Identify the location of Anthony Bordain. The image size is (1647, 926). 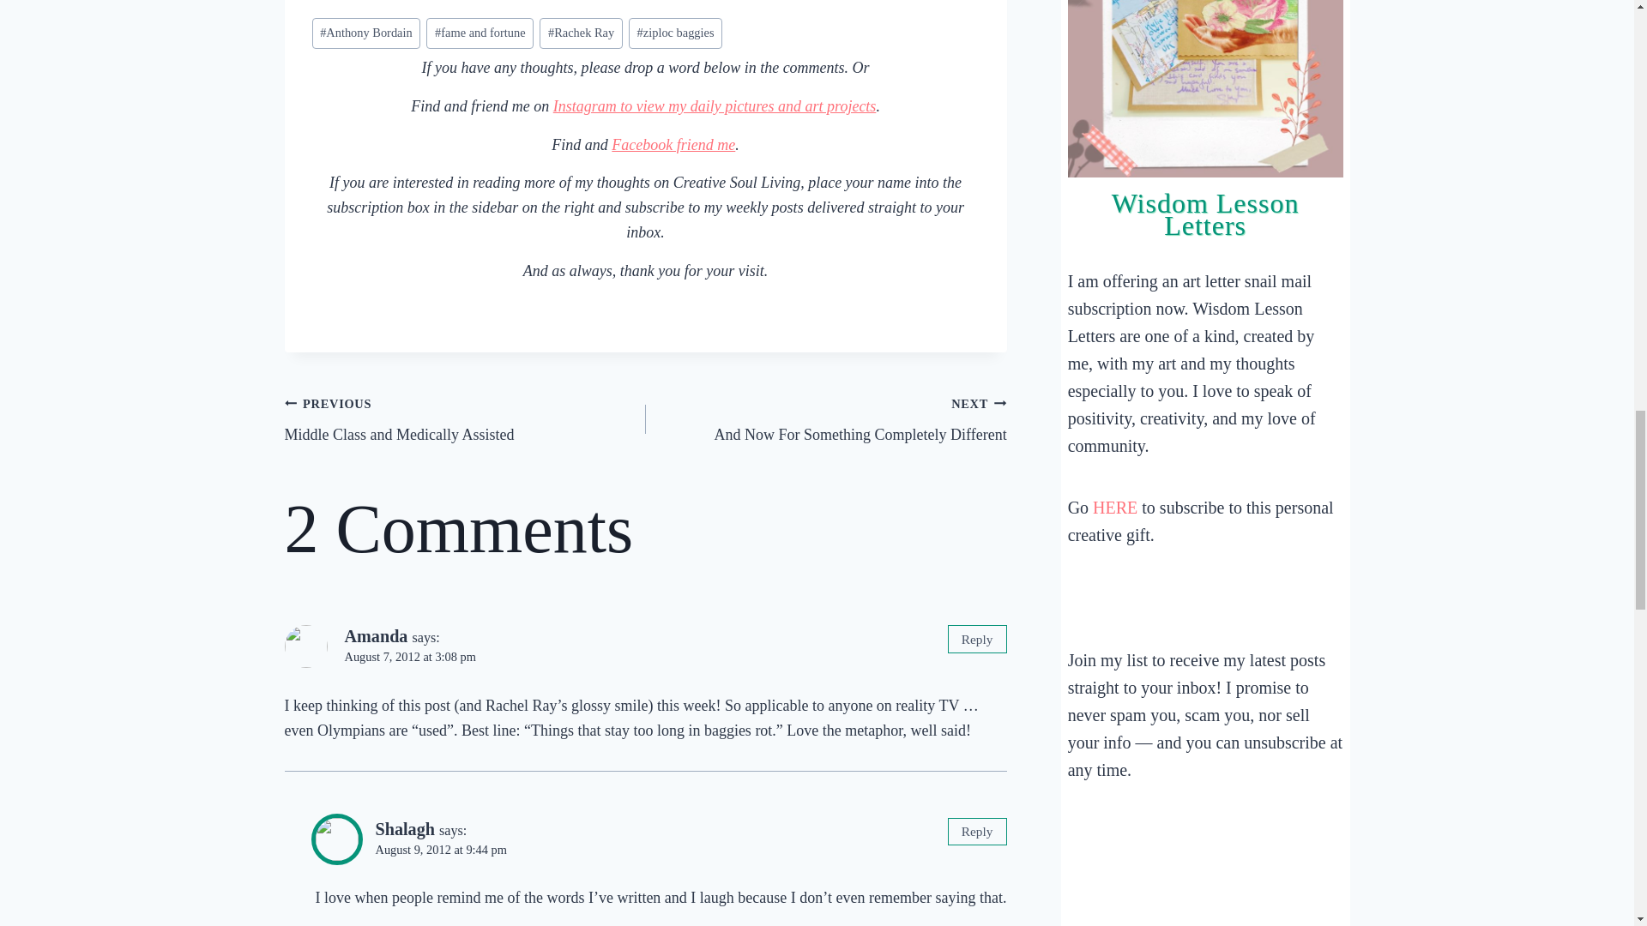
(715, 106).